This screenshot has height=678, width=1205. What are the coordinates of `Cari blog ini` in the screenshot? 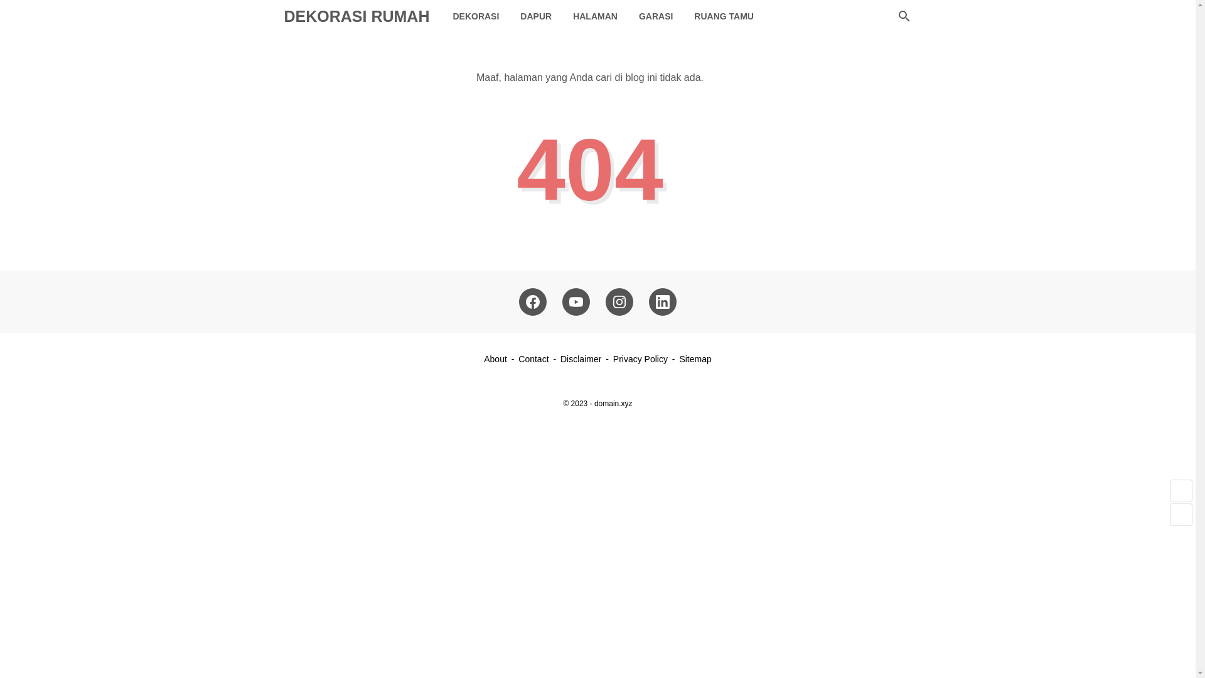 It's located at (904, 16).